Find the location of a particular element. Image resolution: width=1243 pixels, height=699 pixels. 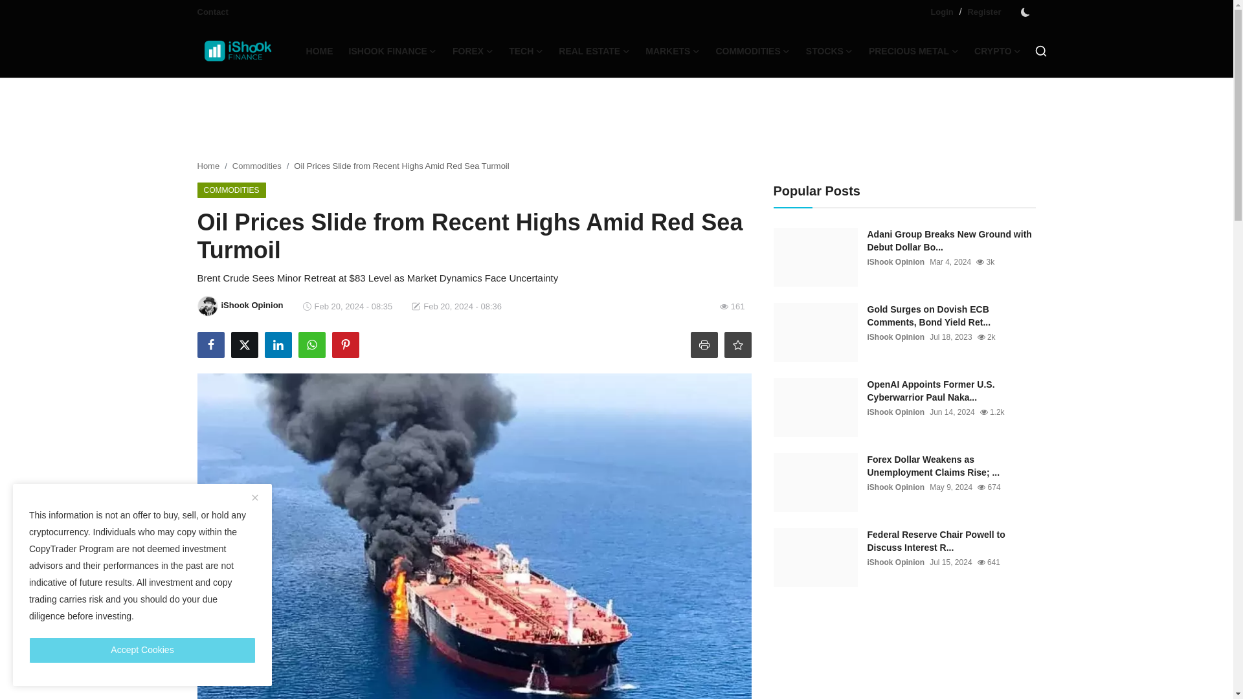

dark is located at coordinates (1024, 12).